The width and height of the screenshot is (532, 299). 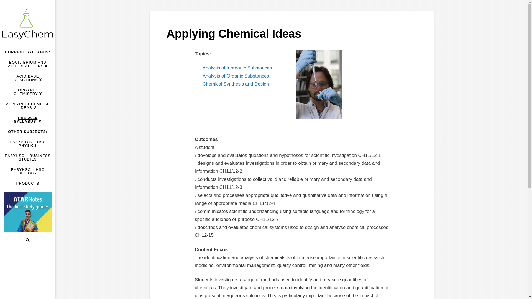 What do you see at coordinates (28, 52) in the screenshot?
I see `CURRENT SYLLABUS:` at bounding box center [28, 52].